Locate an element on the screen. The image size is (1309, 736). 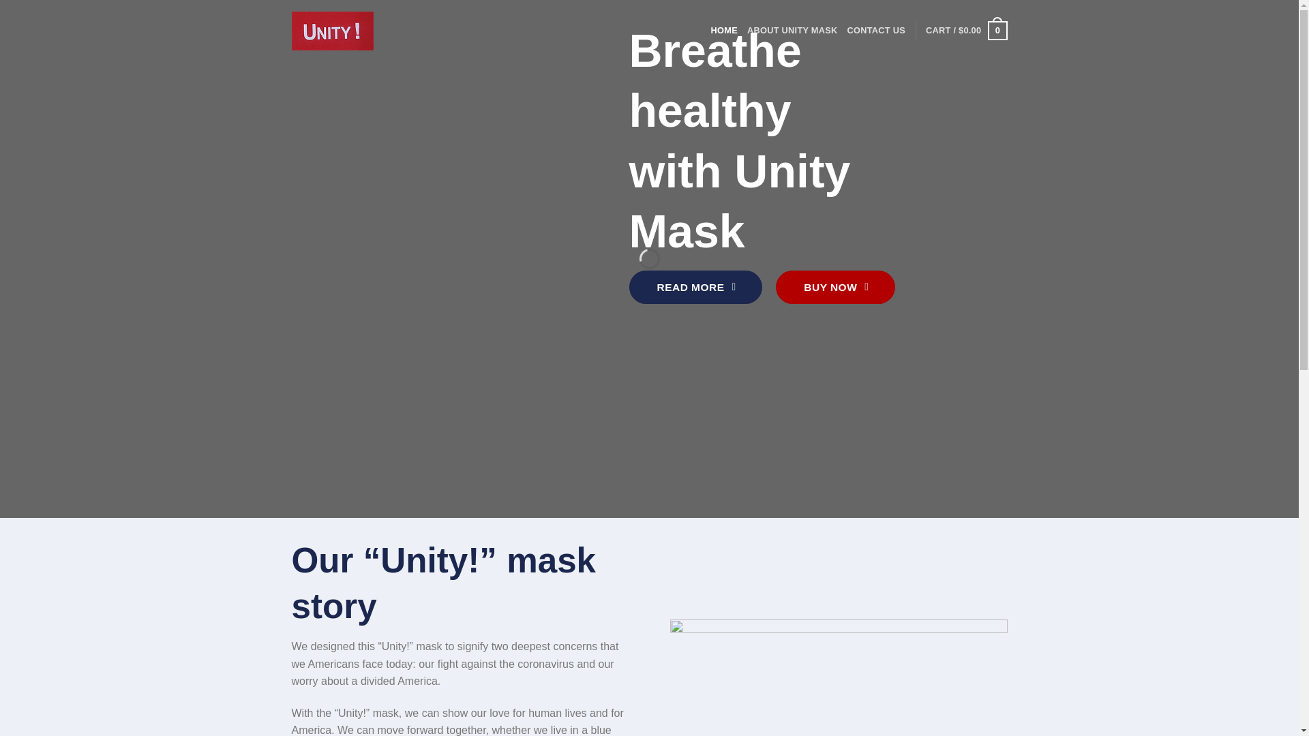
CONTACT US is located at coordinates (876, 30).